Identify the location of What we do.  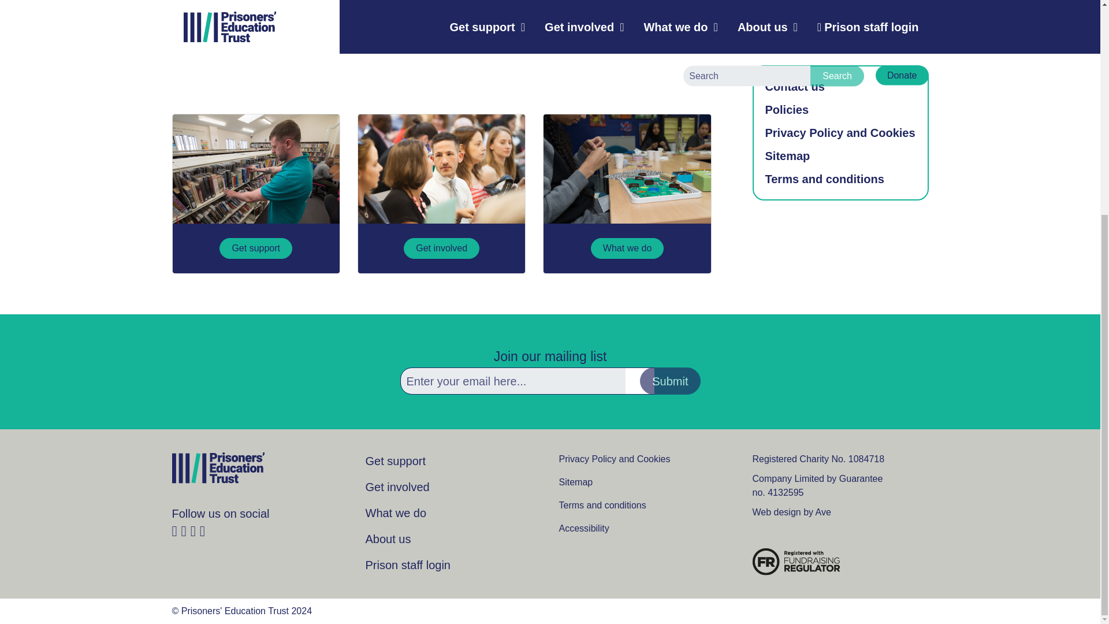
(627, 248).